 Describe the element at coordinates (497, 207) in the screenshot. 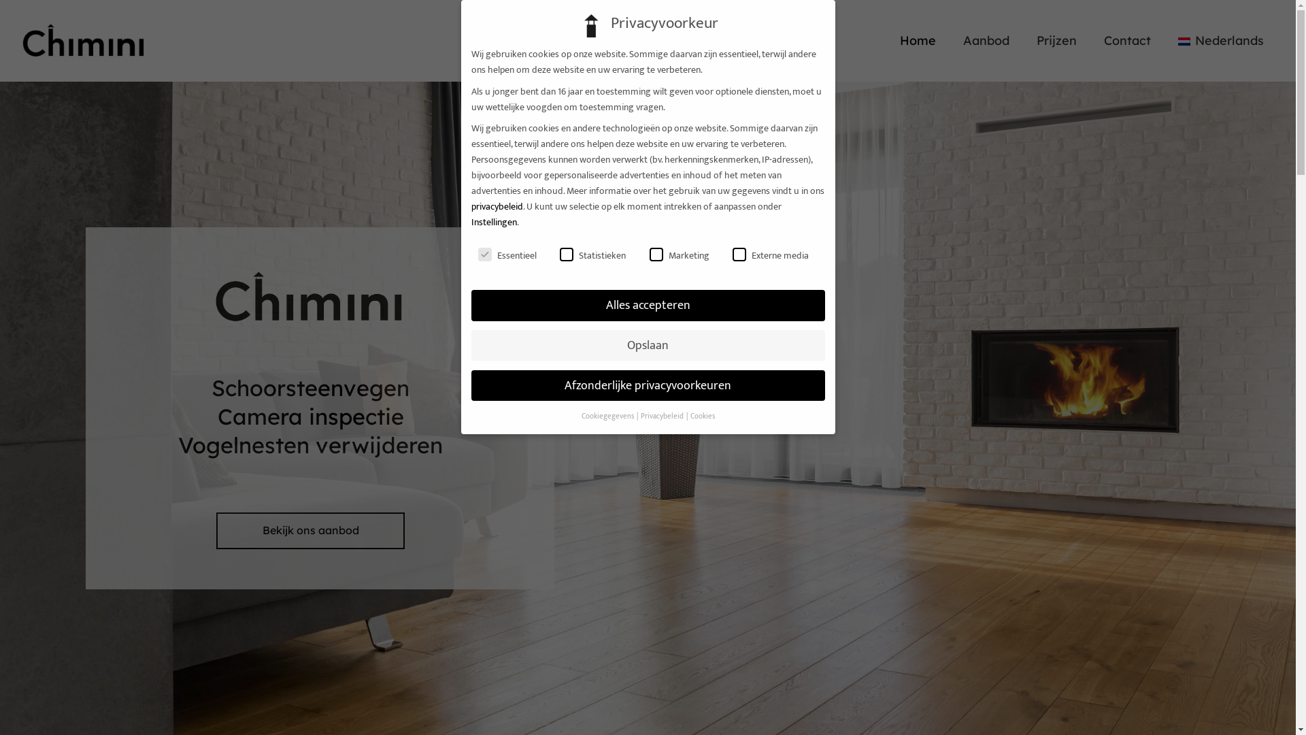

I see `privacybeleid` at that location.